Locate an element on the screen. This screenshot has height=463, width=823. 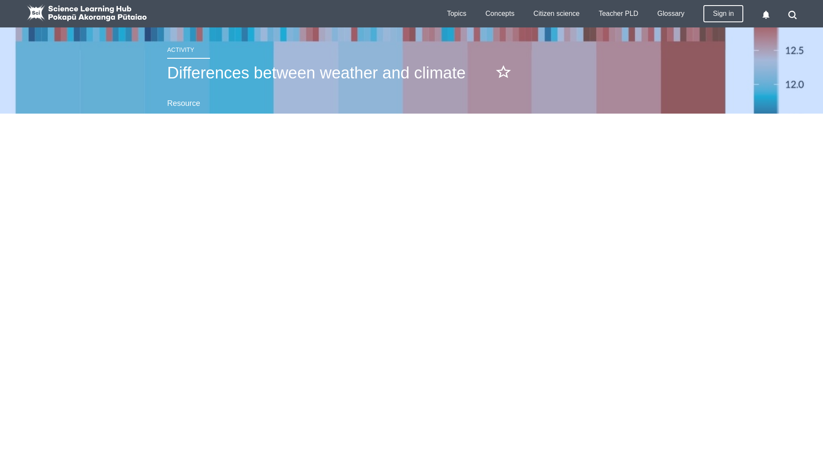
Concepts is located at coordinates (500, 14).